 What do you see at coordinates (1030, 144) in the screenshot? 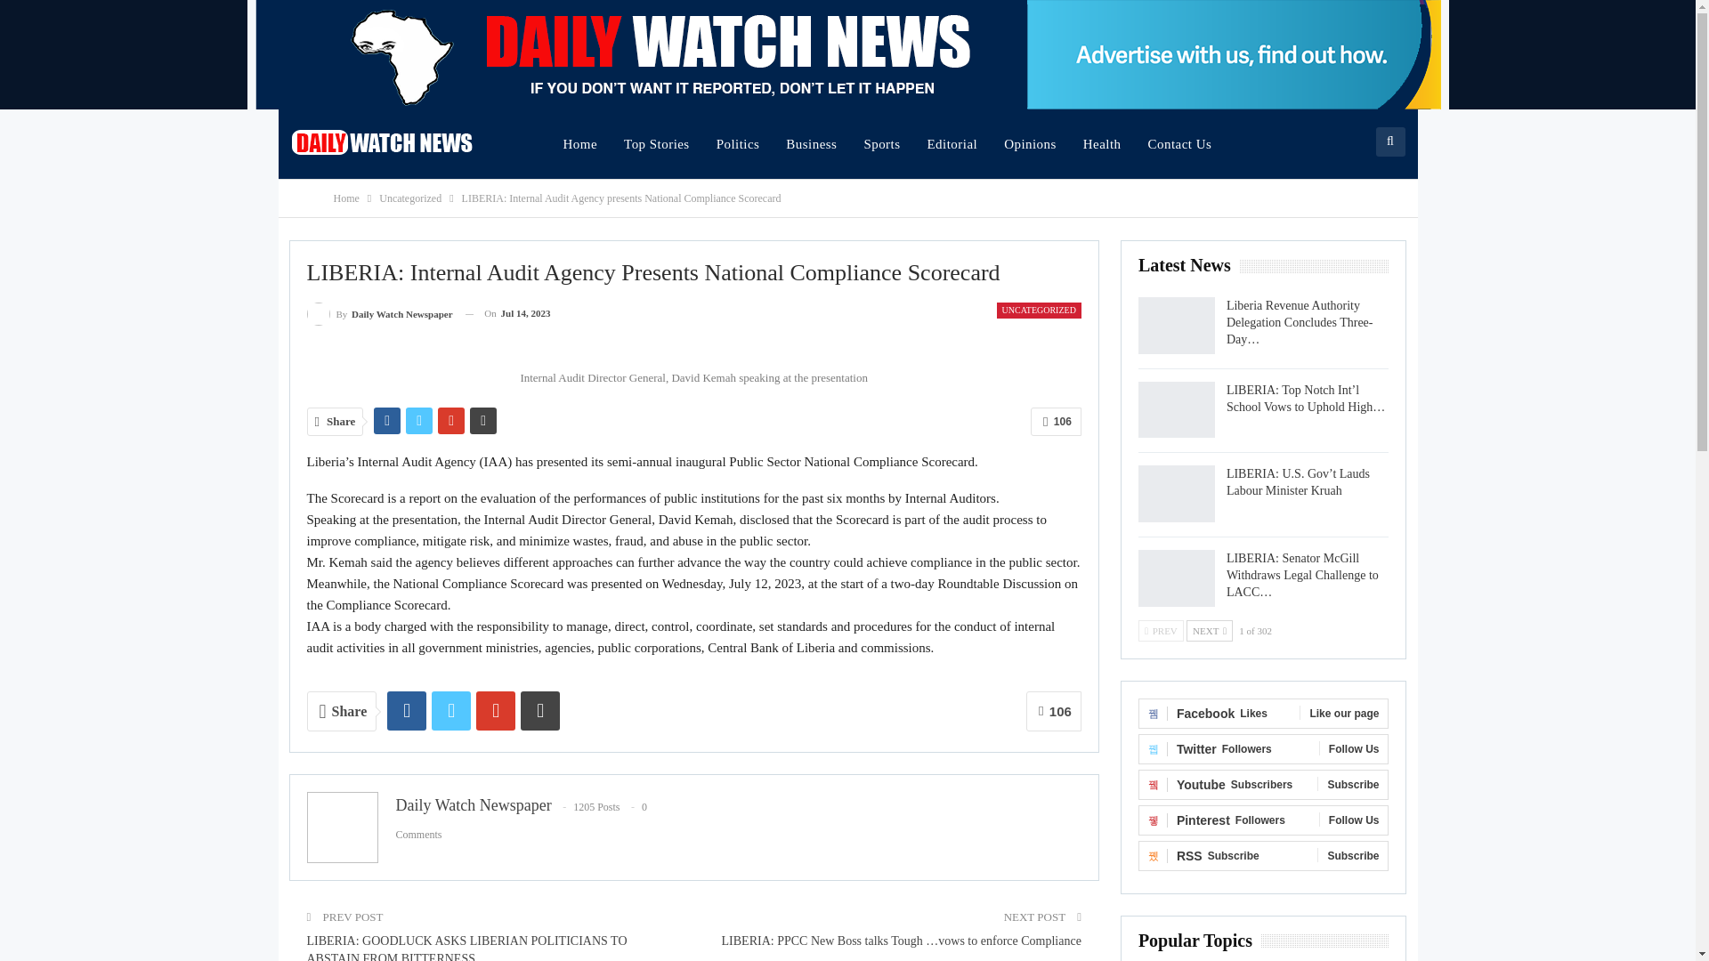
I see `Opinions` at bounding box center [1030, 144].